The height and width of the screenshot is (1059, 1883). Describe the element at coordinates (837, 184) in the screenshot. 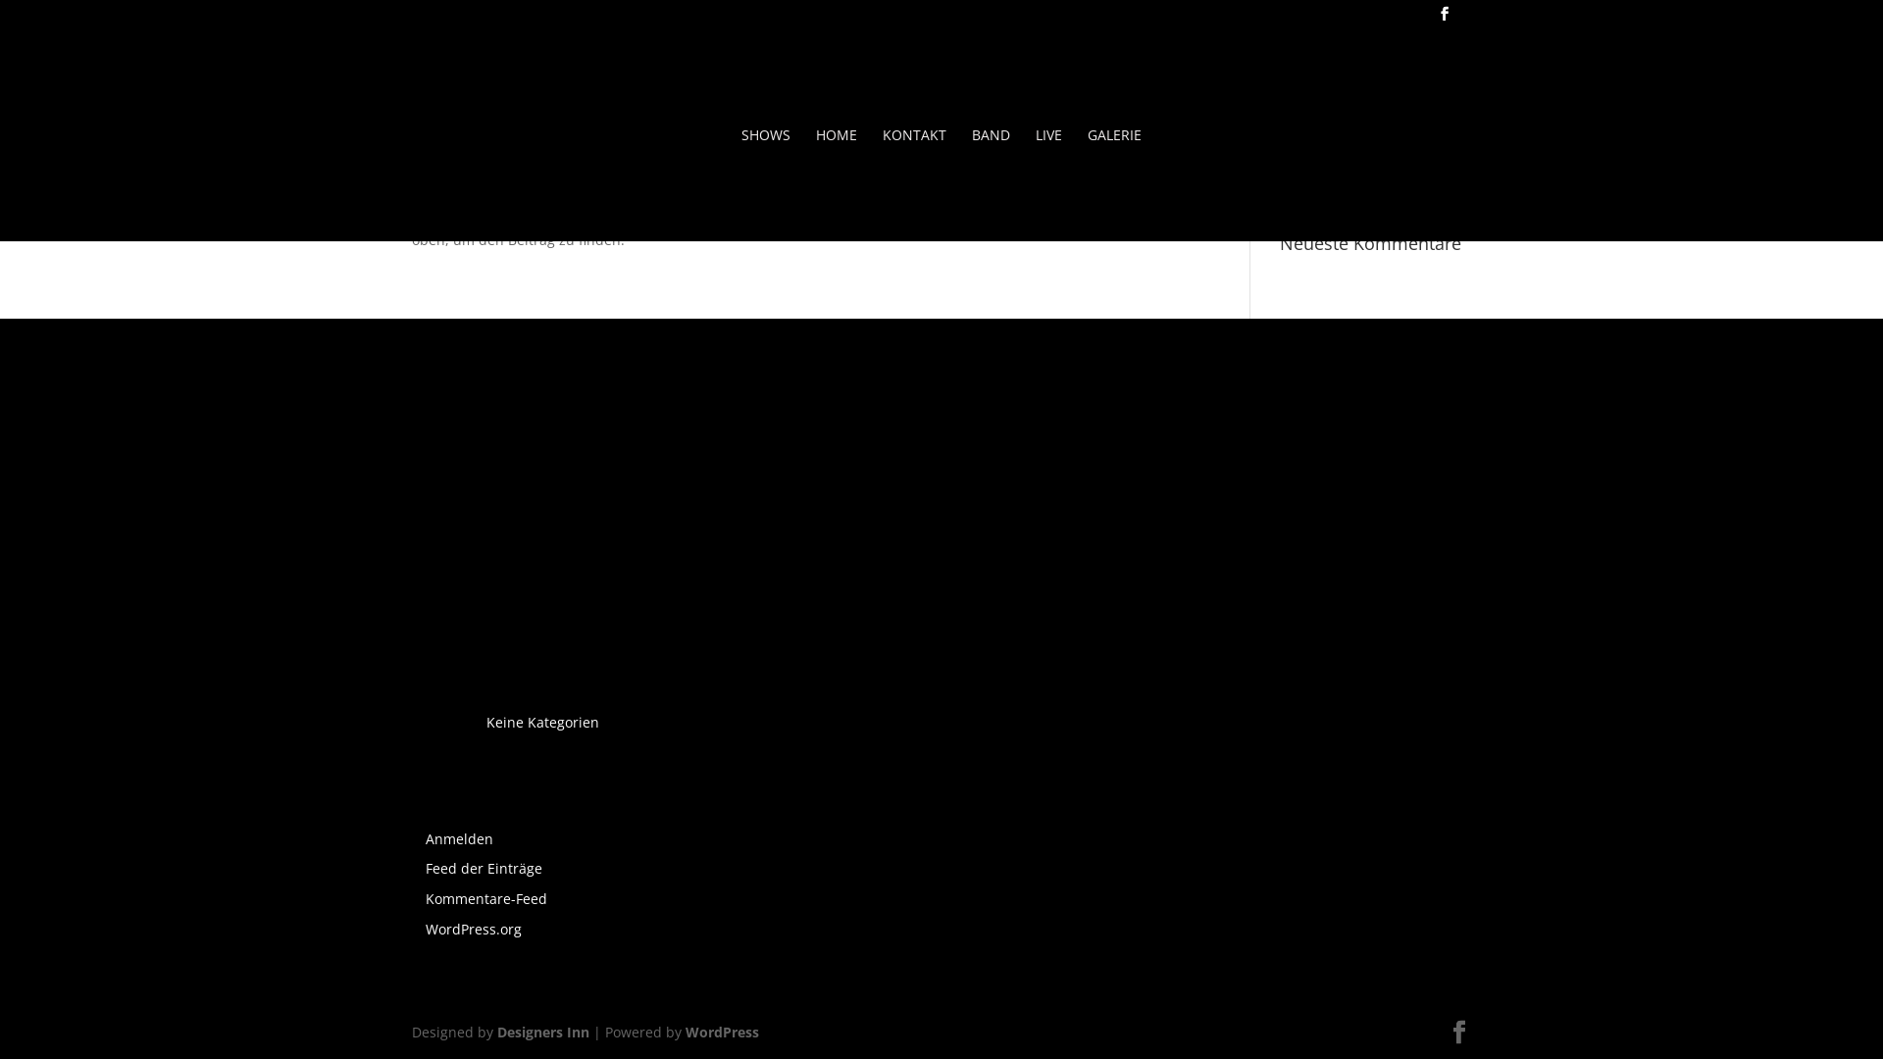

I see `HOME` at that location.